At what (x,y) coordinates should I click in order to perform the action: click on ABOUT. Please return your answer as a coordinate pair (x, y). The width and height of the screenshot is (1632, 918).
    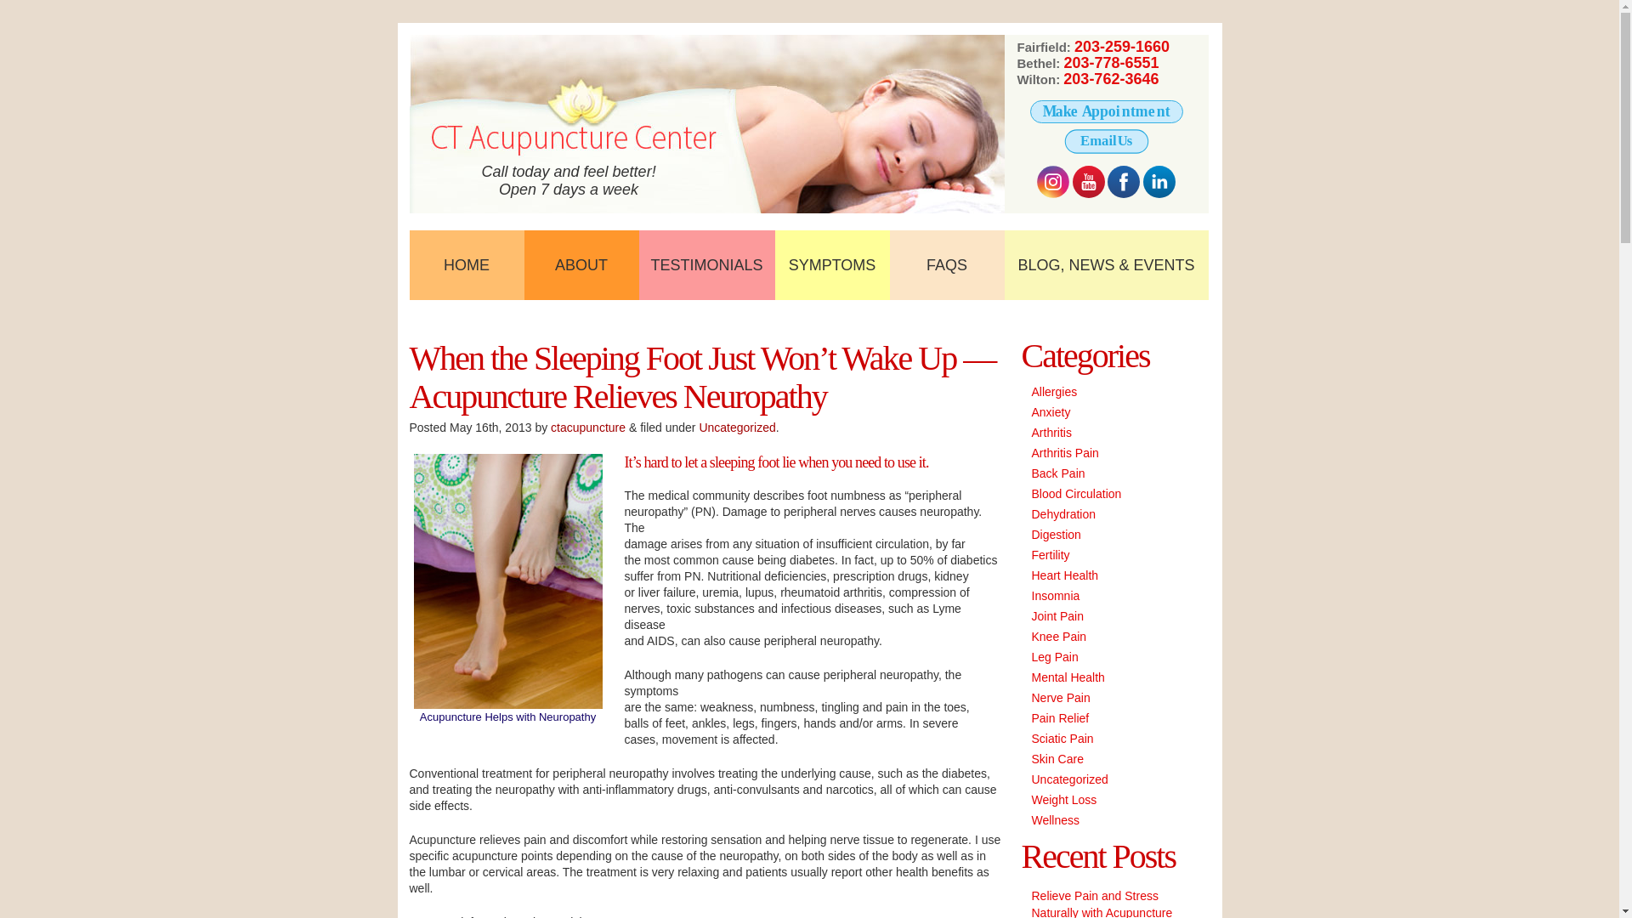
    Looking at the image, I should click on (581, 265).